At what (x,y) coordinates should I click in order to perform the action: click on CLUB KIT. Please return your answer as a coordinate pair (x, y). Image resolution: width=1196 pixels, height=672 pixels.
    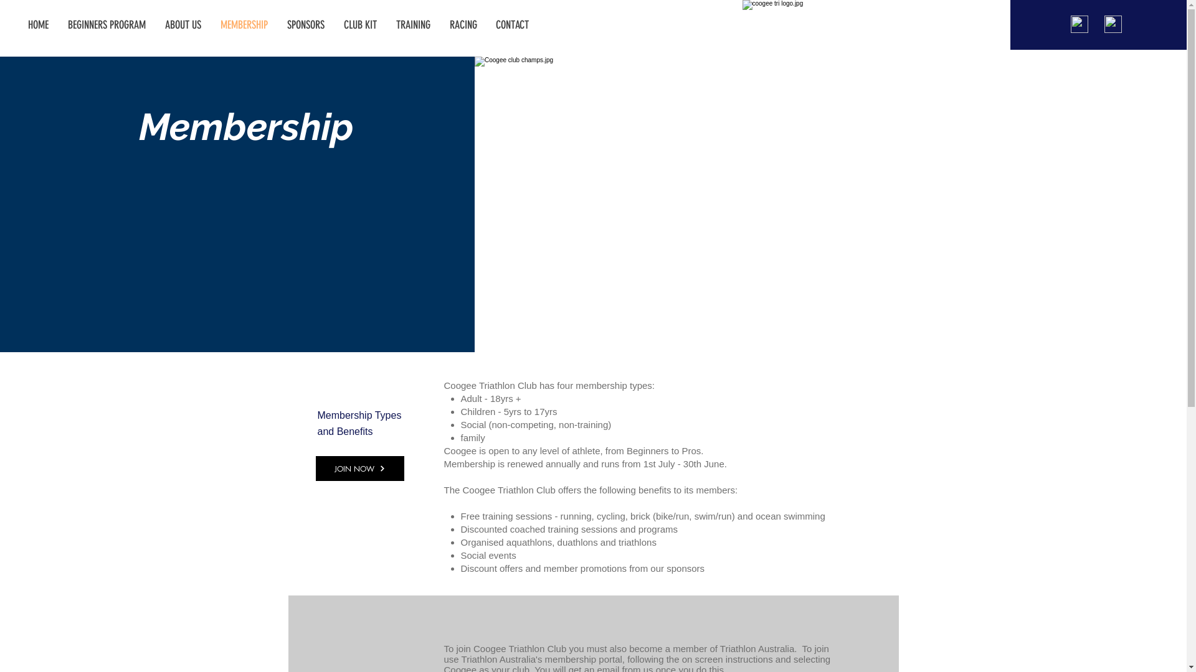
    Looking at the image, I should click on (361, 25).